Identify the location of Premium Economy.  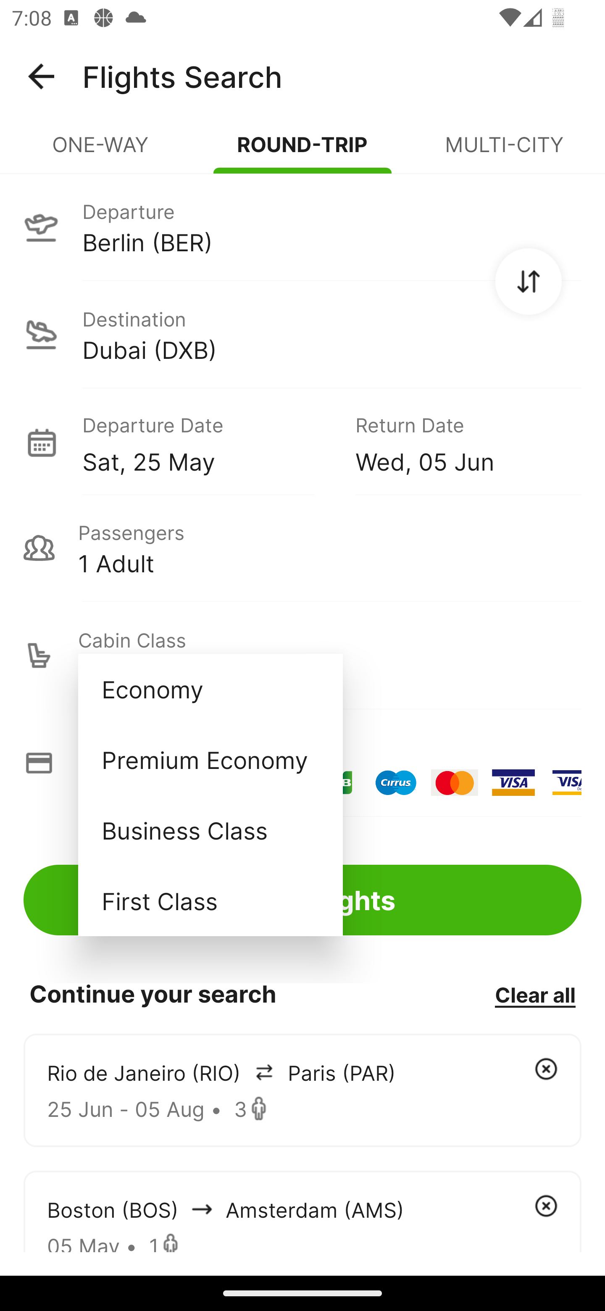
(210, 760).